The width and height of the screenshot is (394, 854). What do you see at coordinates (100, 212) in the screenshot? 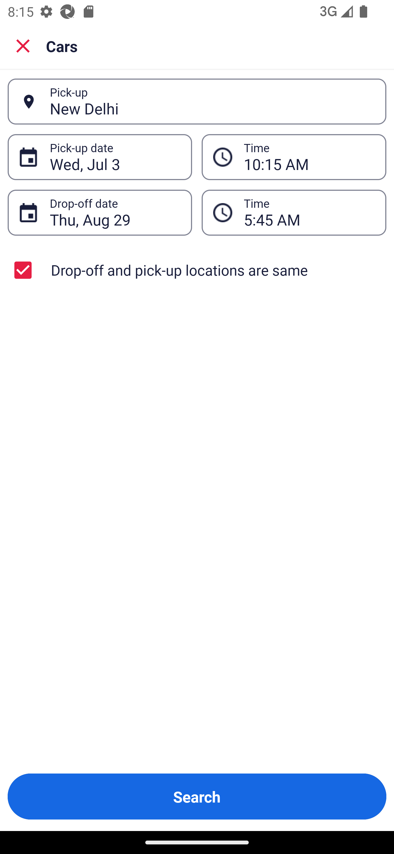
I see `Thu, Aug 29 Drop-off date` at bounding box center [100, 212].